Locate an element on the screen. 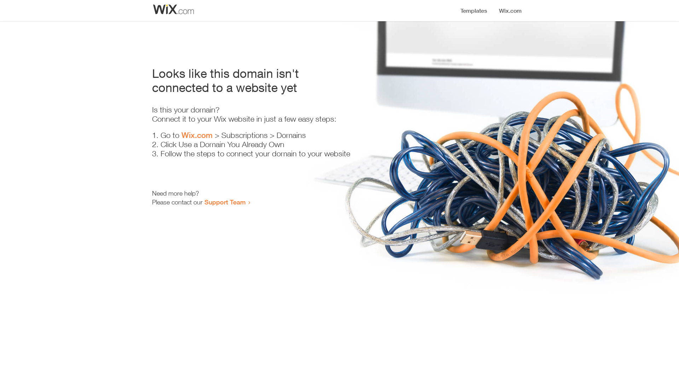  Wix.com is located at coordinates (197, 135).